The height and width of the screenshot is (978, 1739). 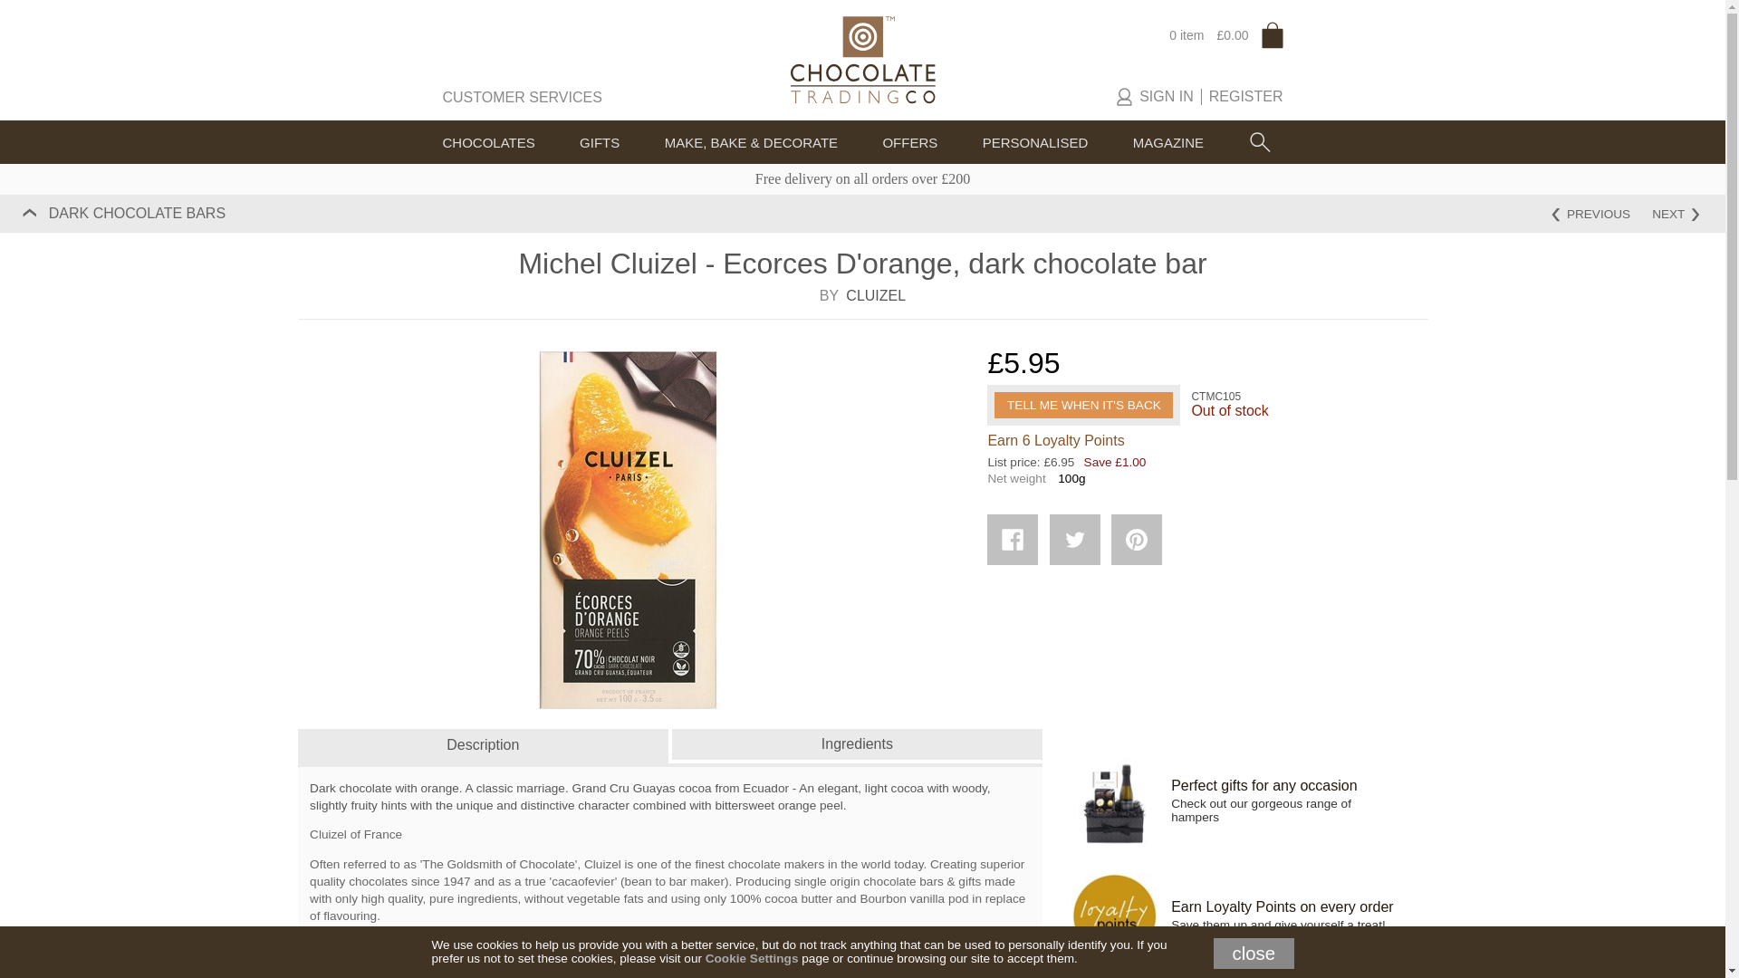 What do you see at coordinates (1242, 96) in the screenshot?
I see `REGISTER` at bounding box center [1242, 96].